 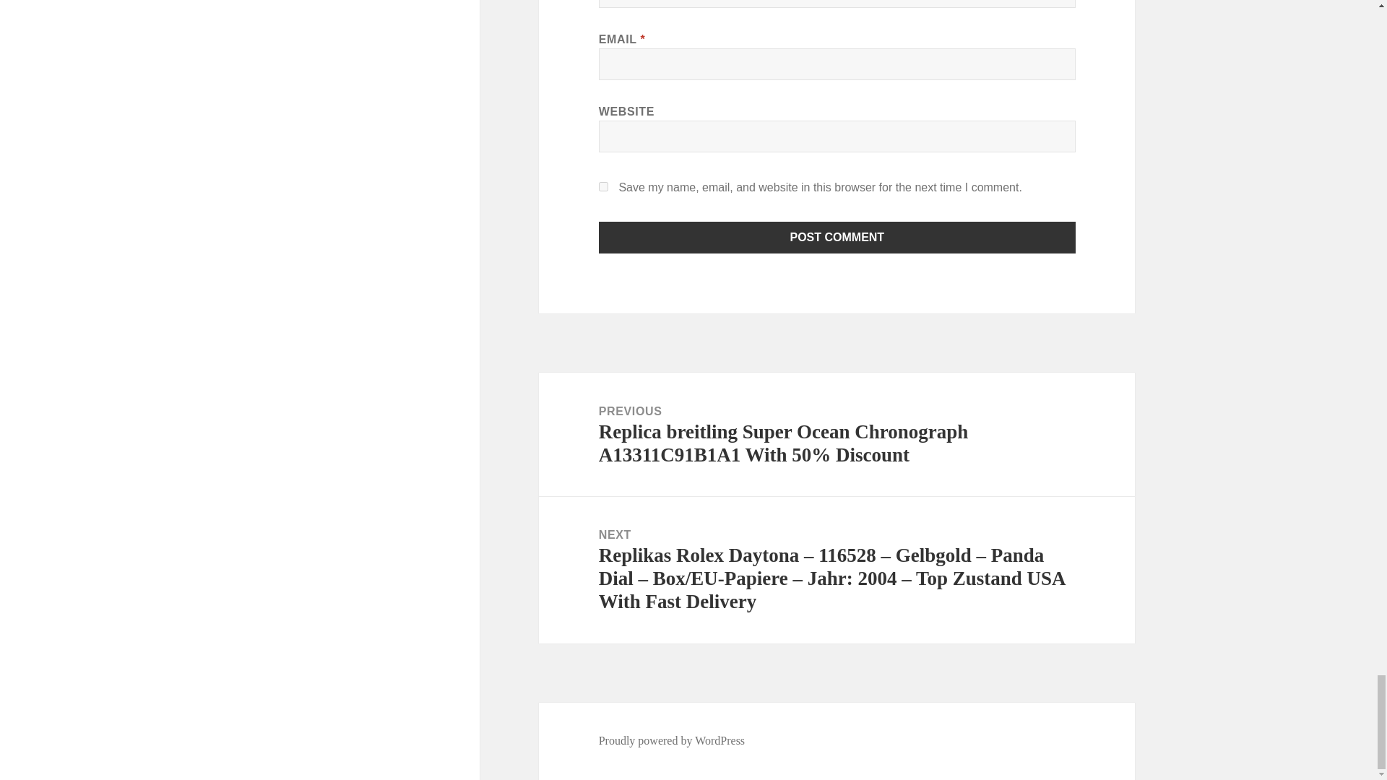 I want to click on yes, so click(x=604, y=186).